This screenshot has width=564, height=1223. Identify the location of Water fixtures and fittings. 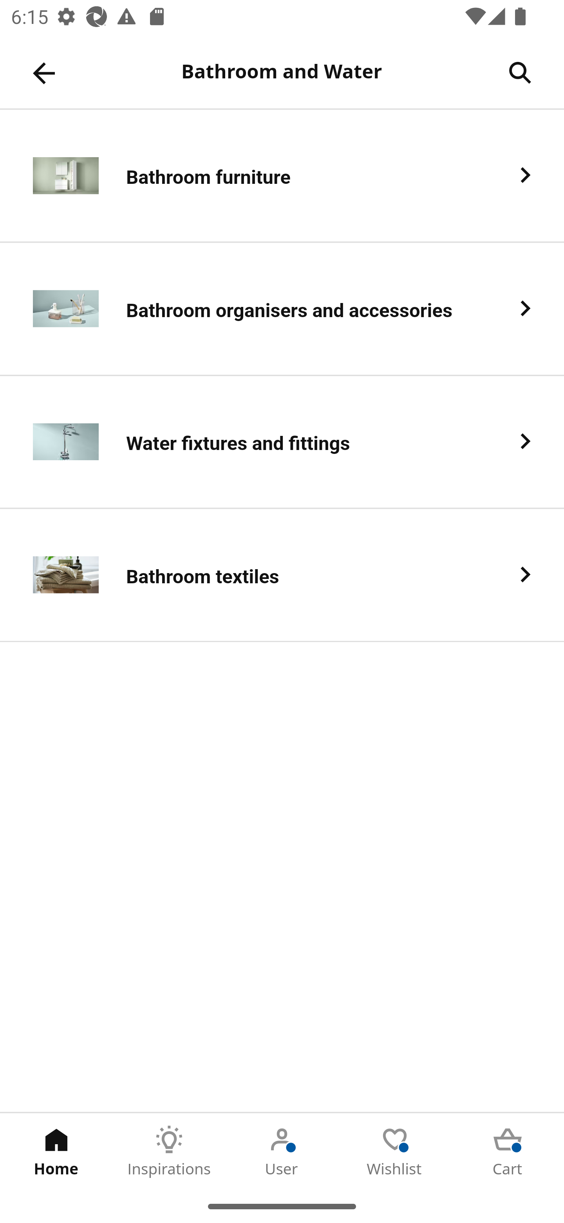
(282, 442).